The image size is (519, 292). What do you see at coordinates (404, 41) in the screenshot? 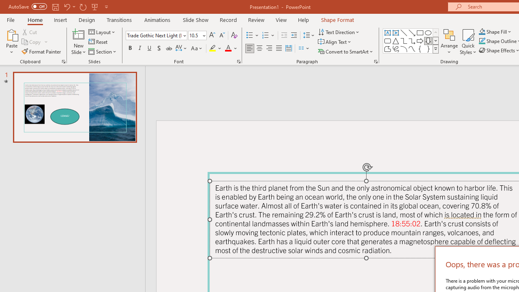
I see `Connector: Elbow` at bounding box center [404, 41].